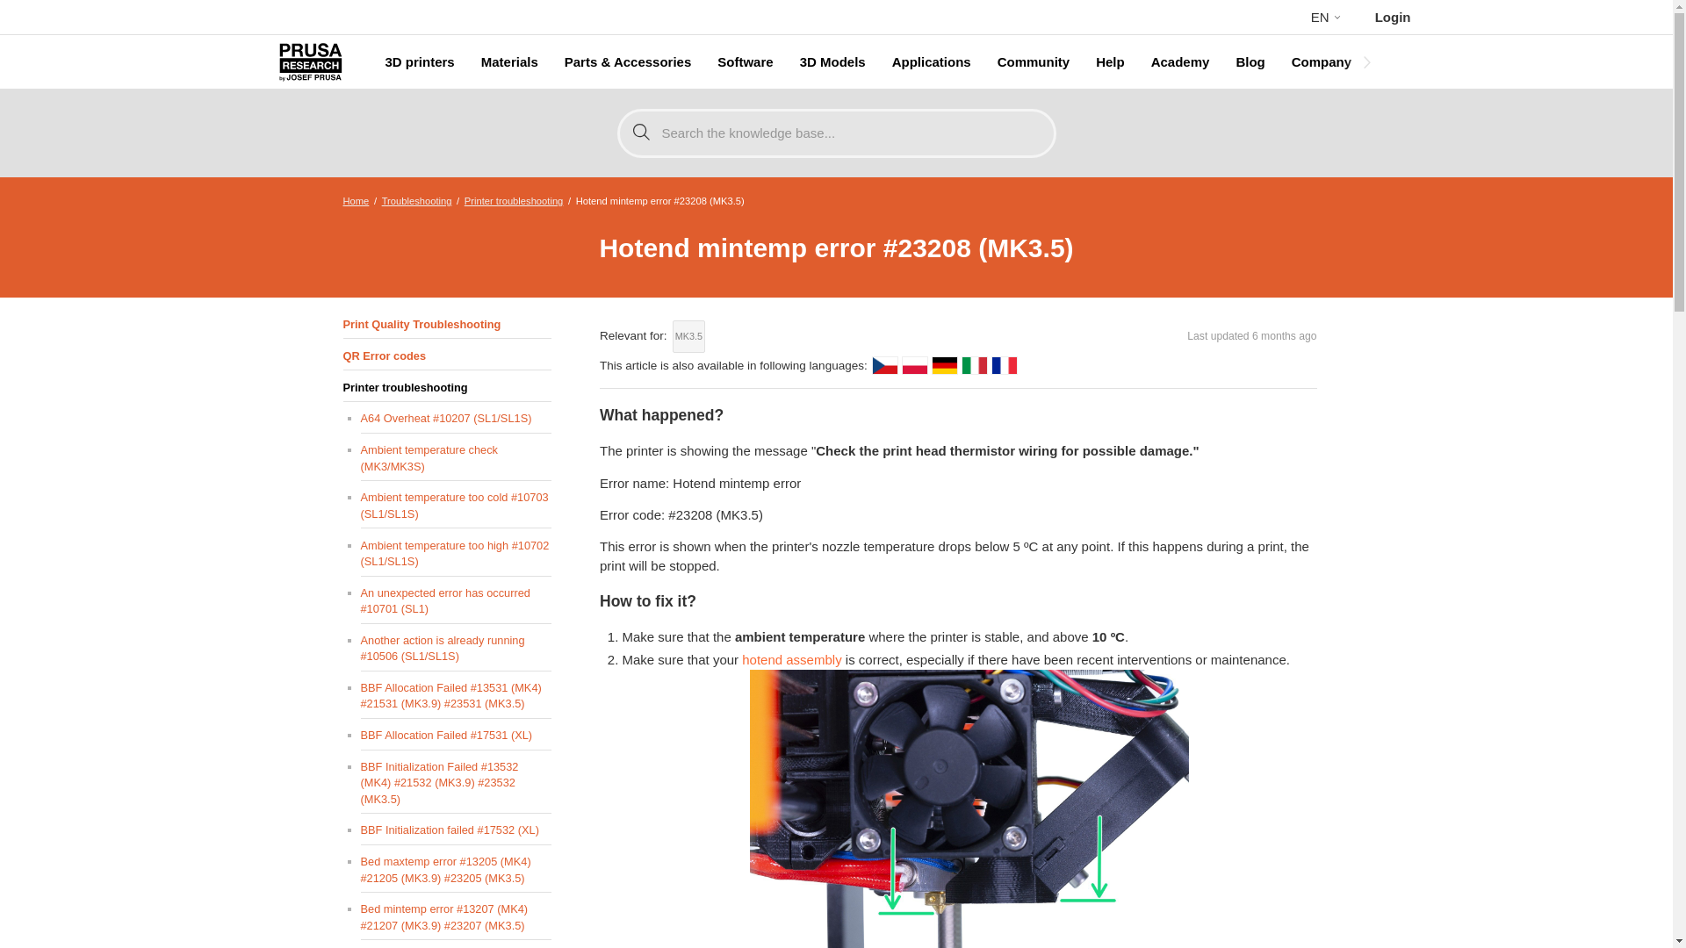 The height and width of the screenshot is (948, 1686). I want to click on 3D Models, so click(832, 62).